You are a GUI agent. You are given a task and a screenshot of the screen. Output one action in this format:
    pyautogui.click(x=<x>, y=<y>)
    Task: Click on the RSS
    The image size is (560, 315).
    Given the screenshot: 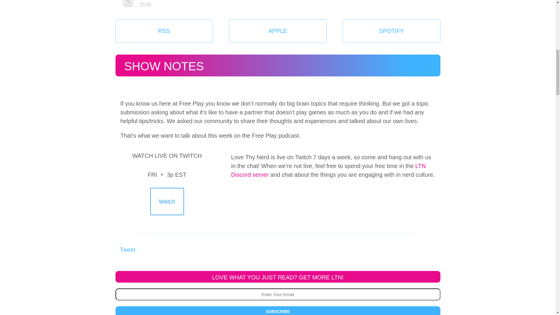 What is the action you would take?
    pyautogui.click(x=164, y=31)
    